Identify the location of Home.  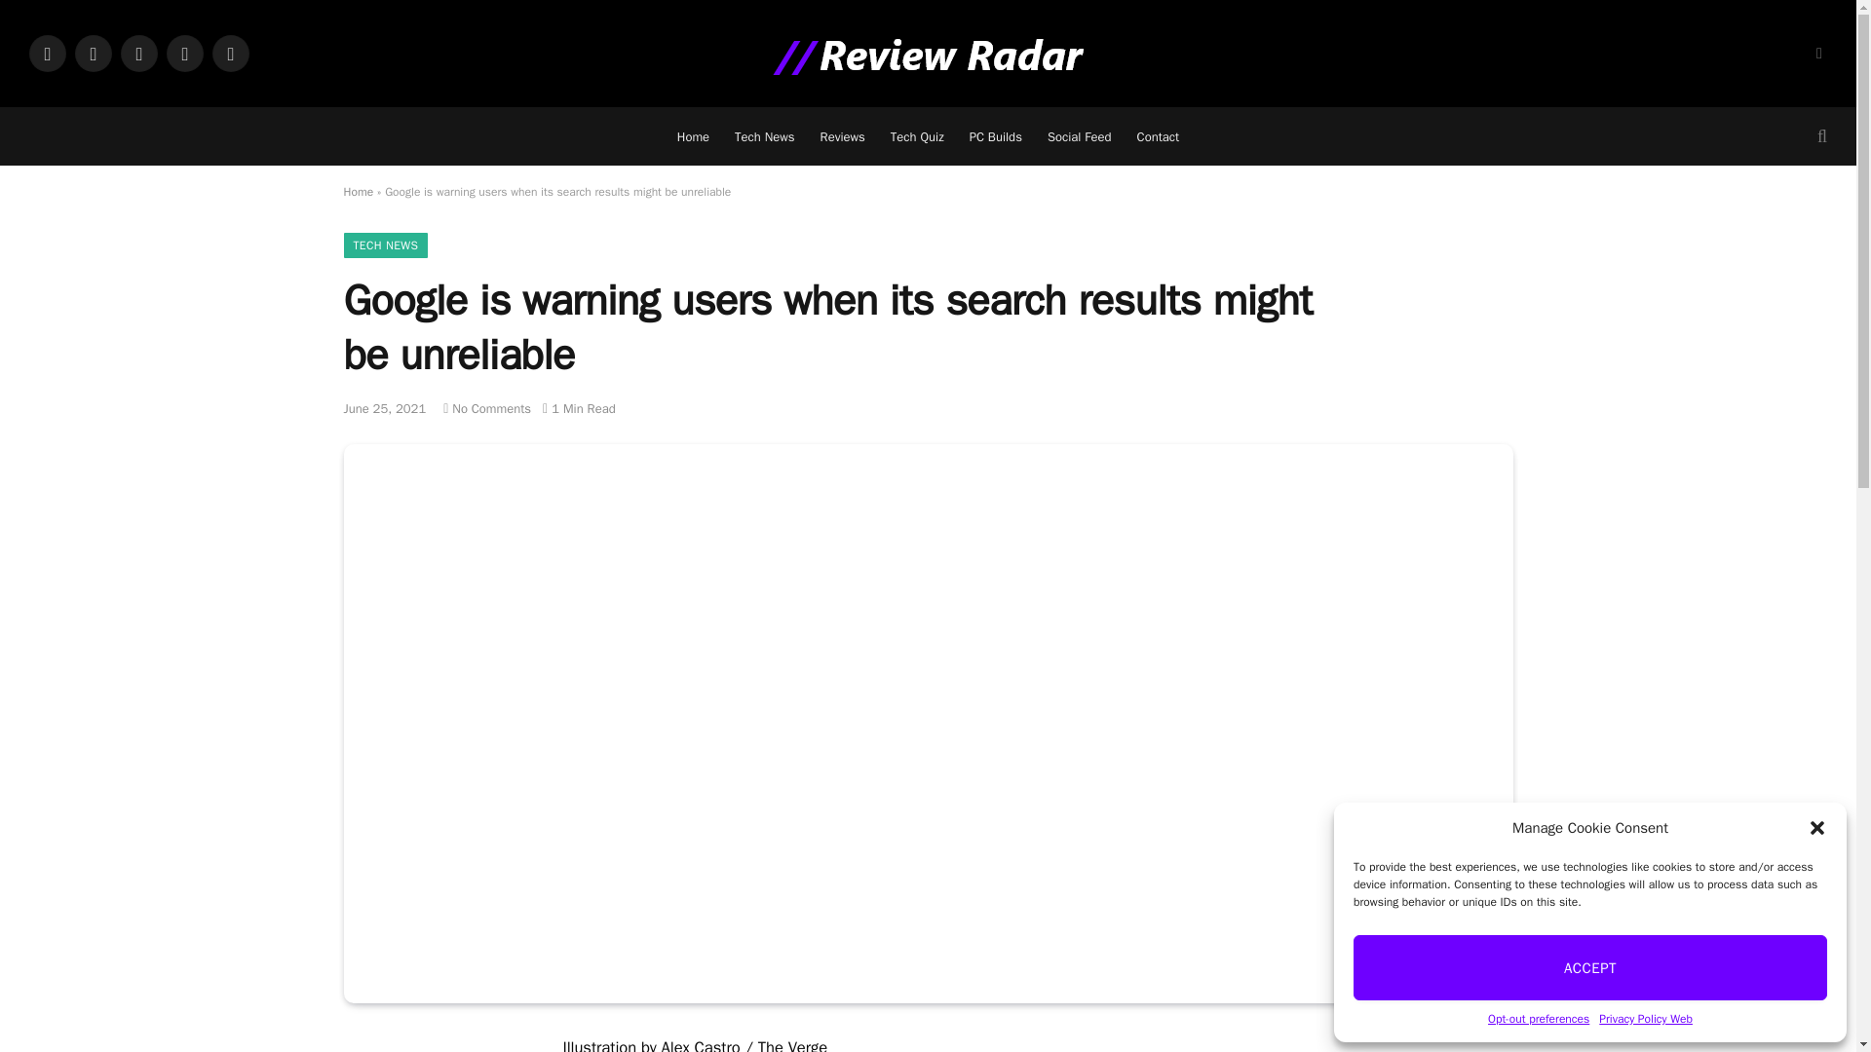
(693, 136).